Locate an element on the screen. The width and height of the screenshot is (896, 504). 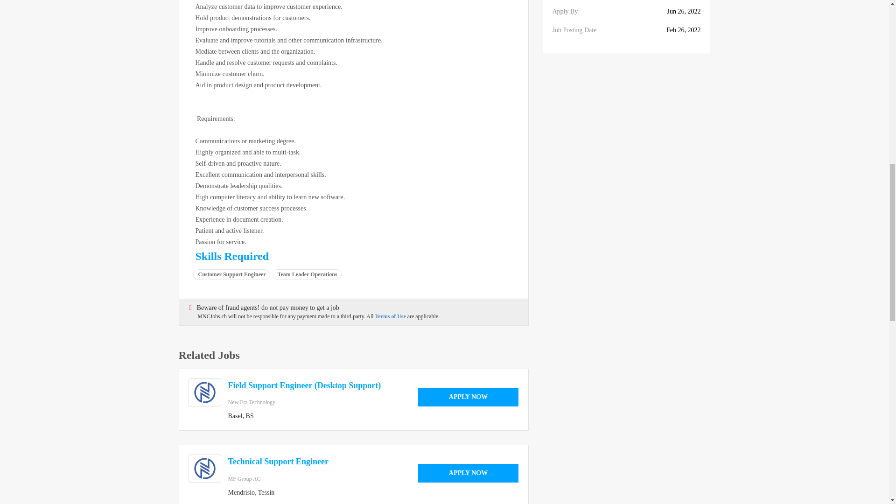
MF Group AG is located at coordinates (244, 479).